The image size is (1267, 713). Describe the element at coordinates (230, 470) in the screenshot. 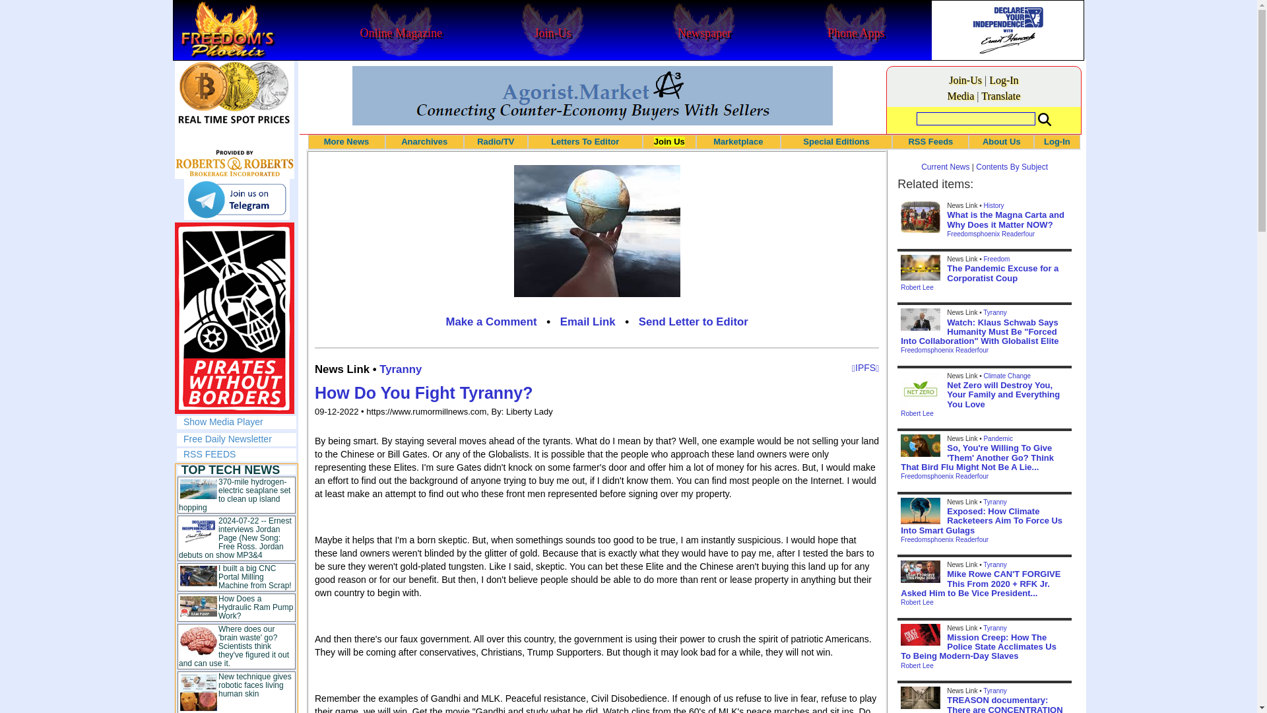

I see `TOP TECH NEWS` at that location.